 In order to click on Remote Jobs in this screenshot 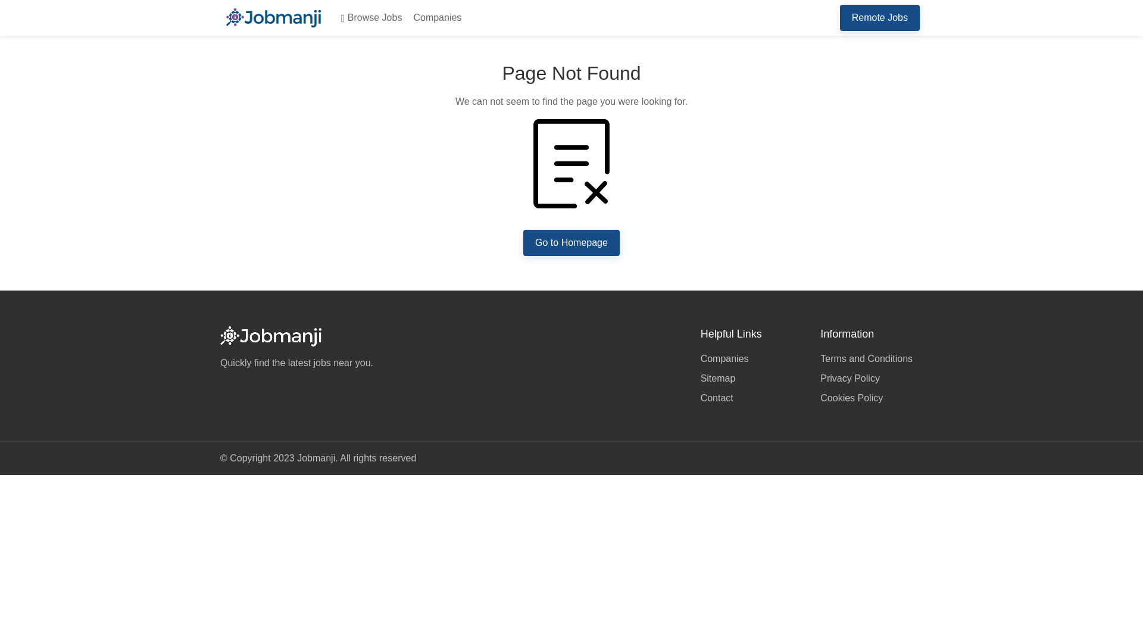, I will do `click(880, 17)`.